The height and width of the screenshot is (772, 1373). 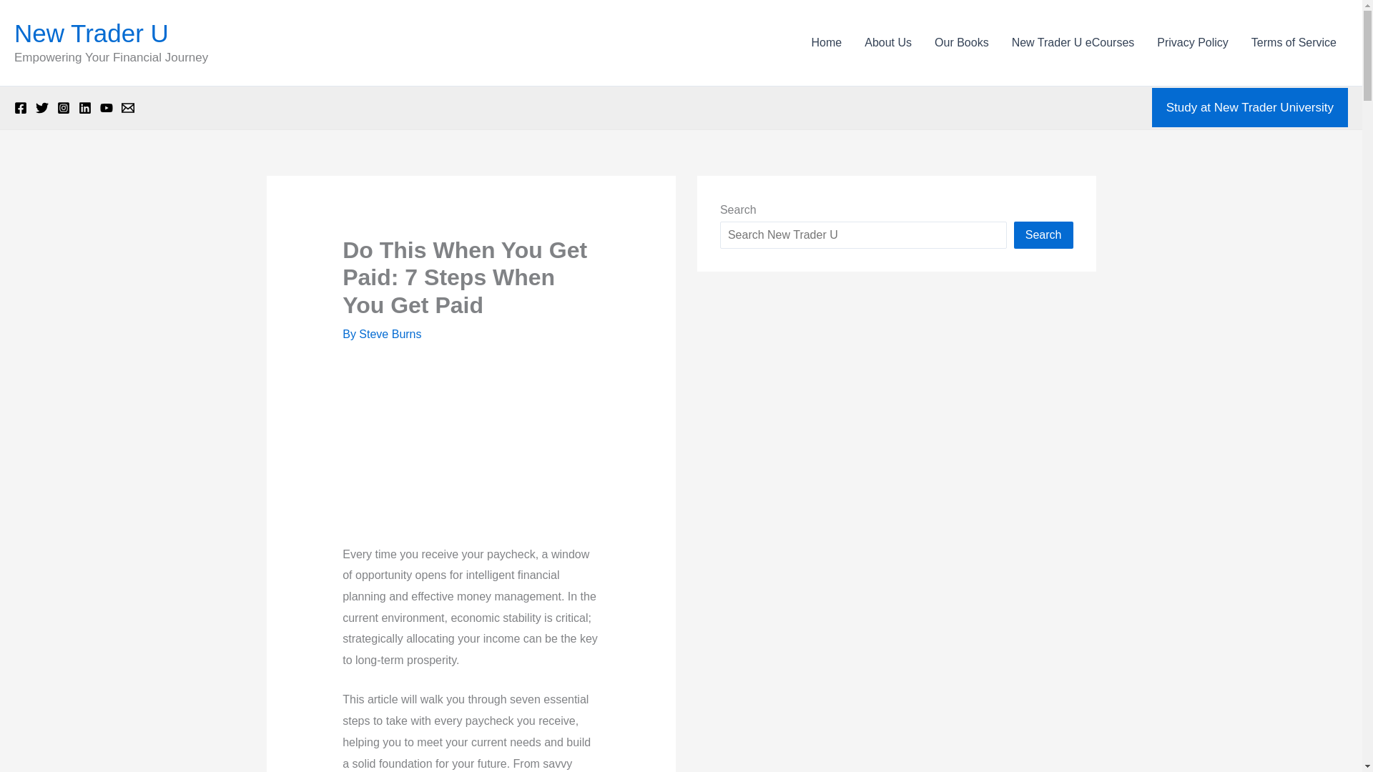 I want to click on Study at New Trader University, so click(x=1250, y=108).